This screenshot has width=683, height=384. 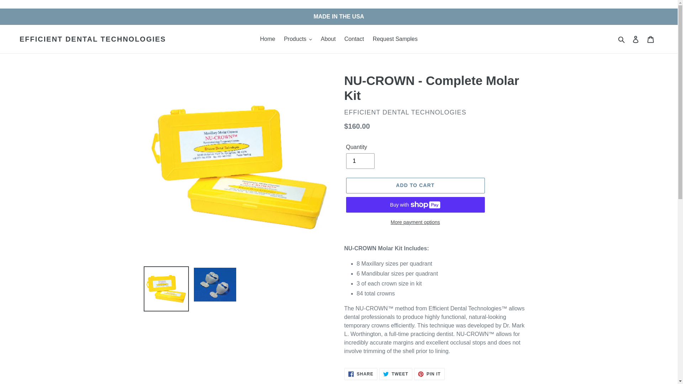 I want to click on About, so click(x=360, y=161).